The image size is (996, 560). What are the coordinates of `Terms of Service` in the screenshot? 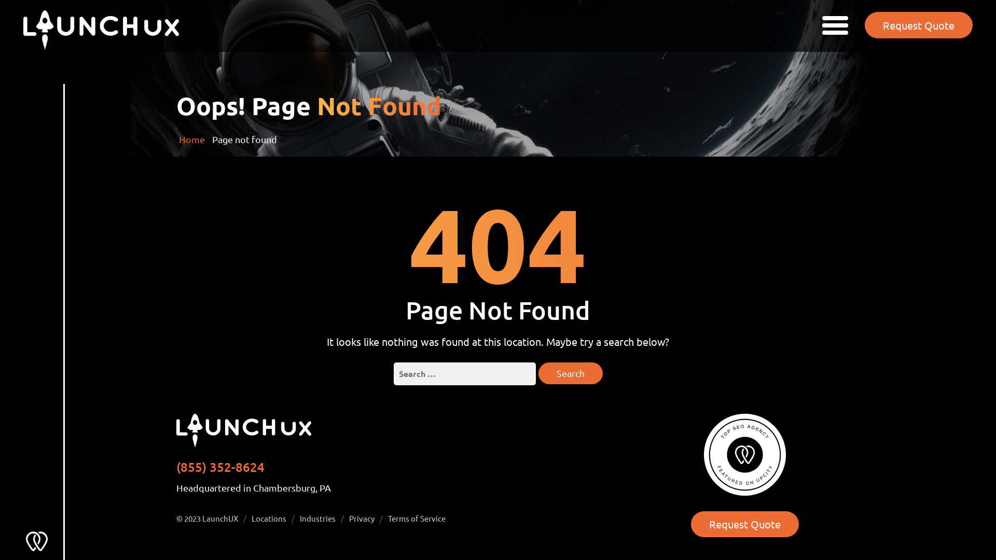 It's located at (417, 519).